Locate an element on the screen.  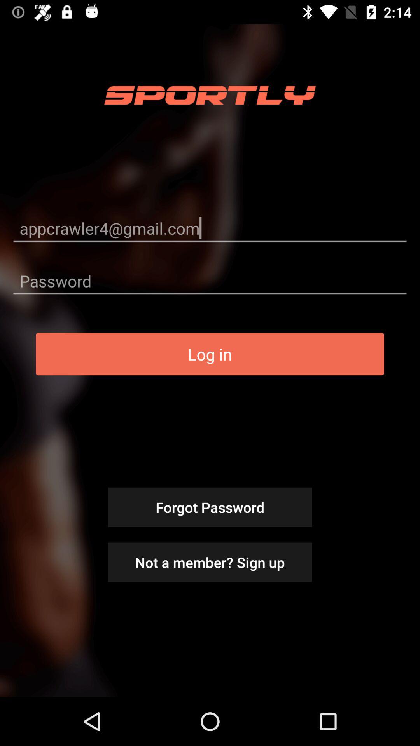
launch forgot password is located at coordinates (210, 507).